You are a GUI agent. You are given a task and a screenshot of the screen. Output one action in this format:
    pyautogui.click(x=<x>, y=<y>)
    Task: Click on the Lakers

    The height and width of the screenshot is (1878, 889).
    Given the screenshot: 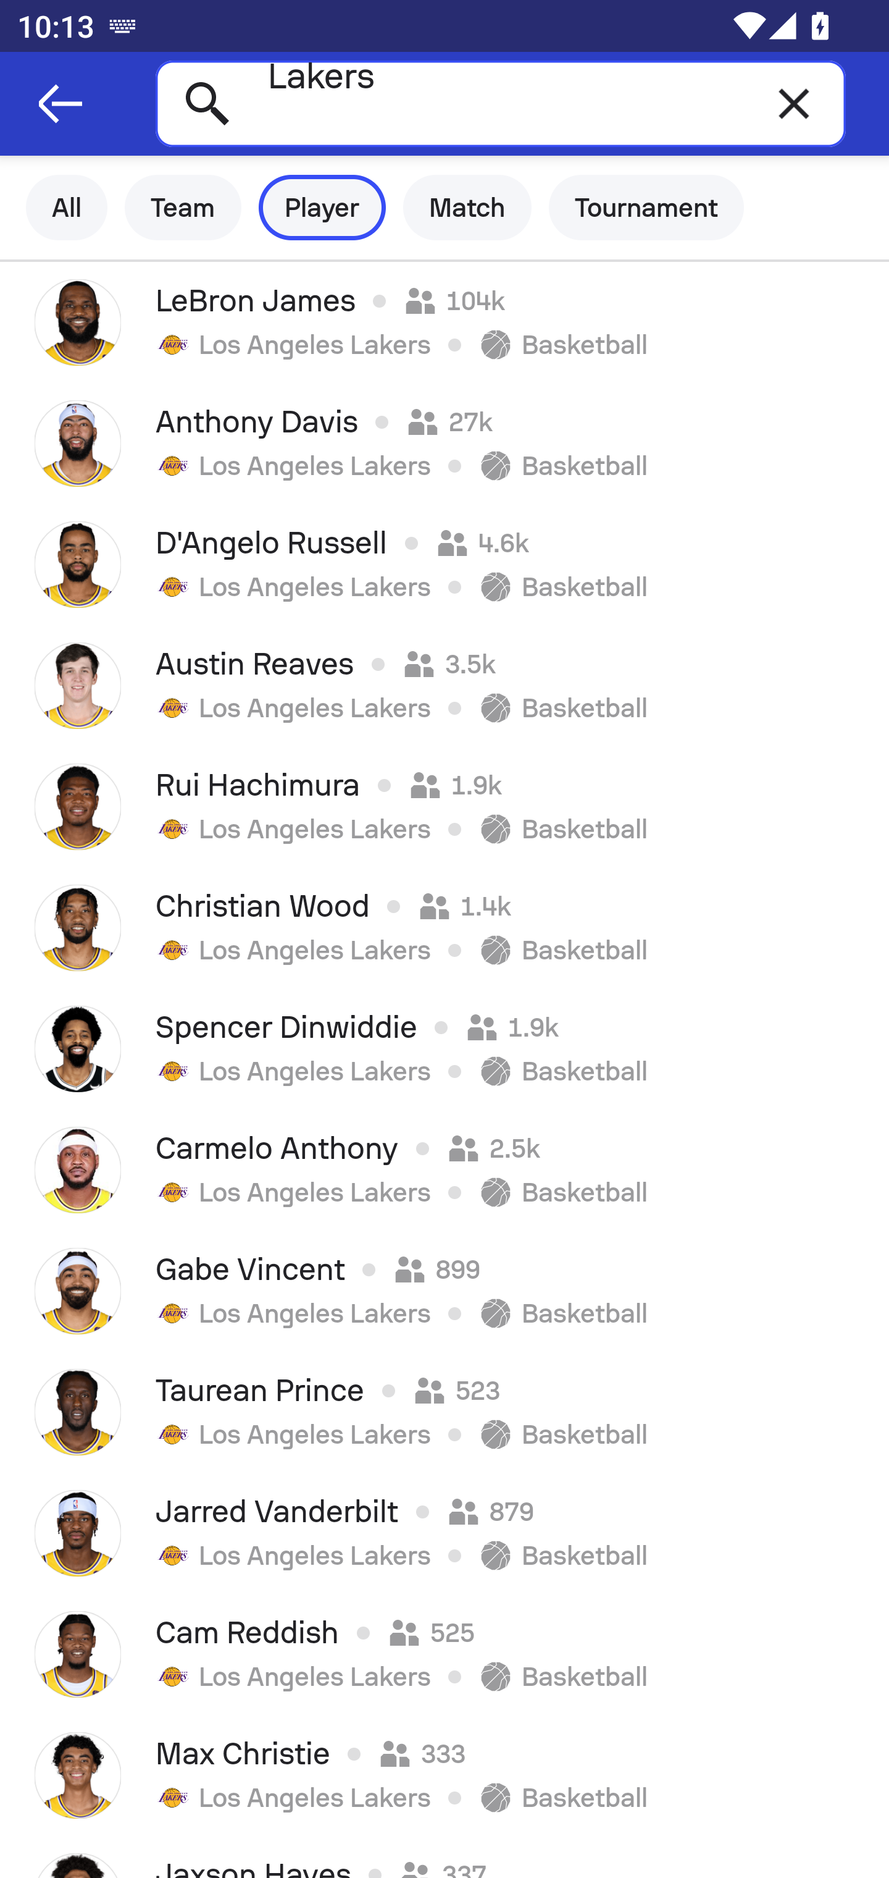 What is the action you would take?
    pyautogui.click(x=500, y=103)
    